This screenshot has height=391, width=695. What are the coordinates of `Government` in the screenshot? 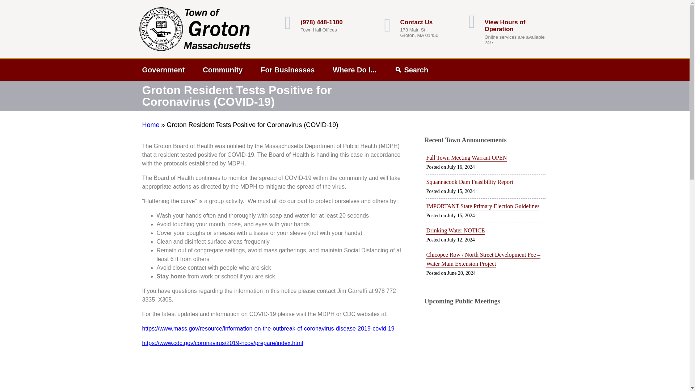 It's located at (169, 70).